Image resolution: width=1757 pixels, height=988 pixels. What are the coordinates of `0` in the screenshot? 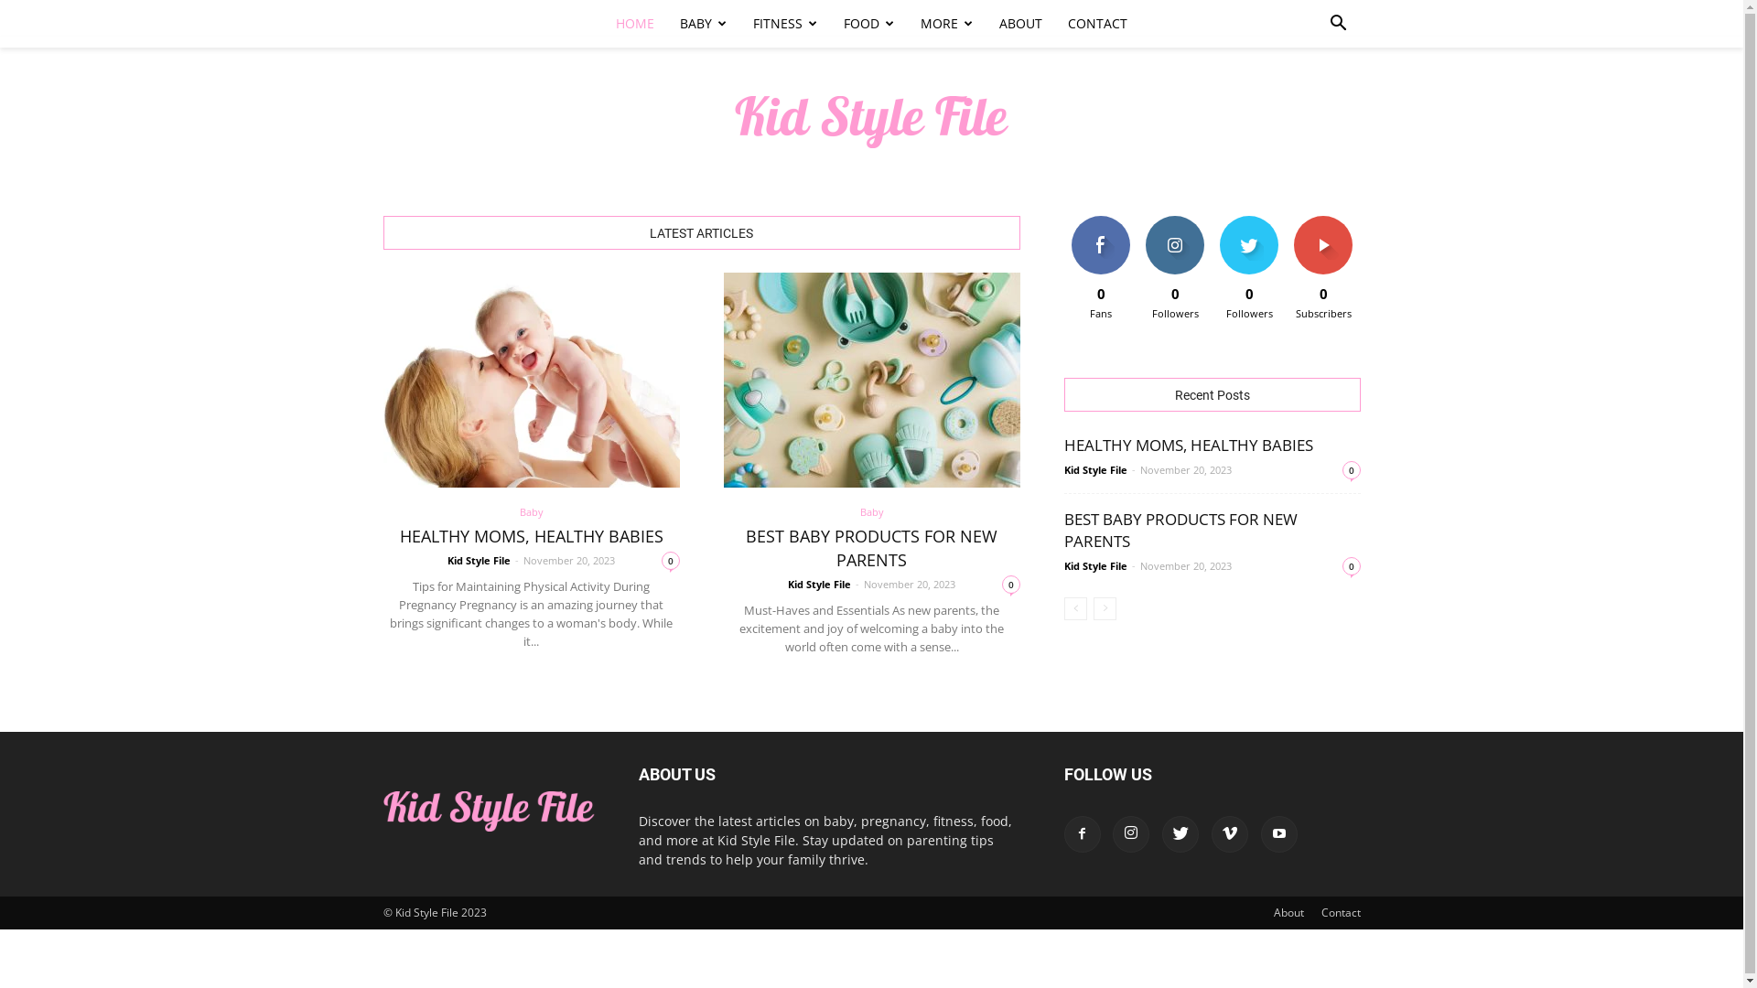 It's located at (1010, 585).